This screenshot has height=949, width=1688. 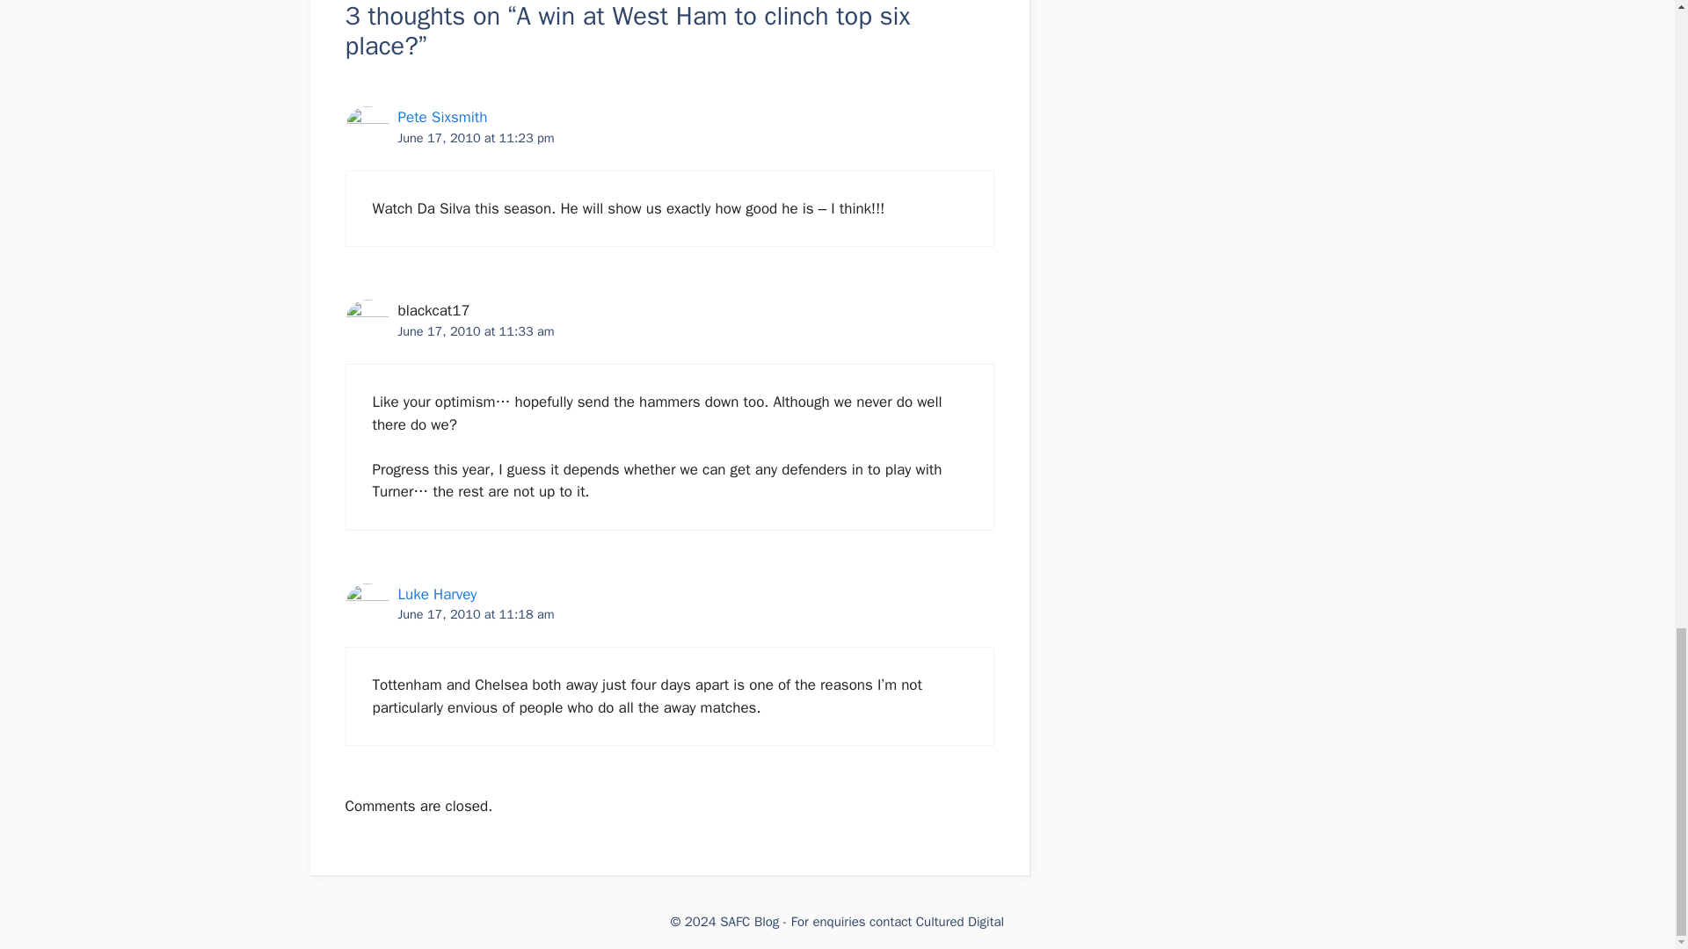 I want to click on June 17, 2010 at 11:23 pm, so click(x=475, y=137).